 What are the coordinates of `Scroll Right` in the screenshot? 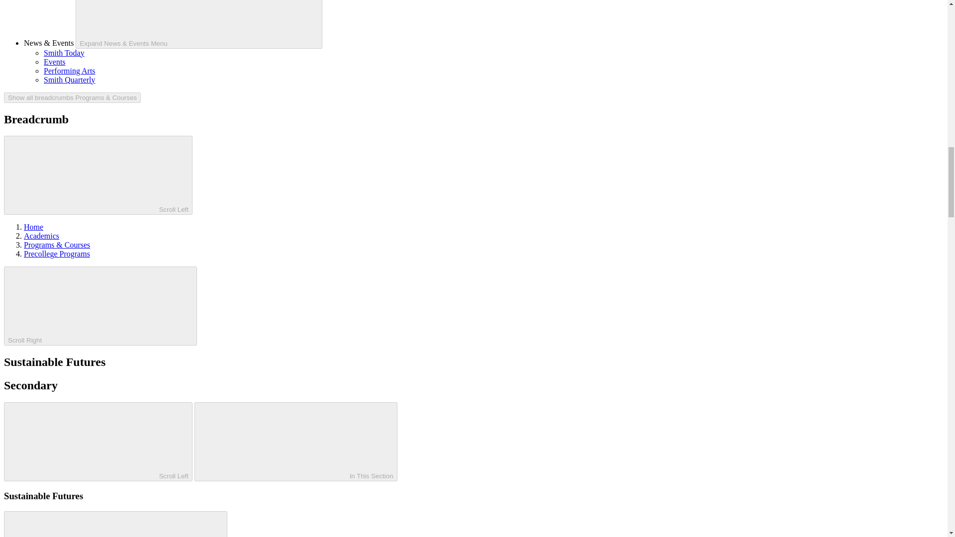 It's located at (100, 306).